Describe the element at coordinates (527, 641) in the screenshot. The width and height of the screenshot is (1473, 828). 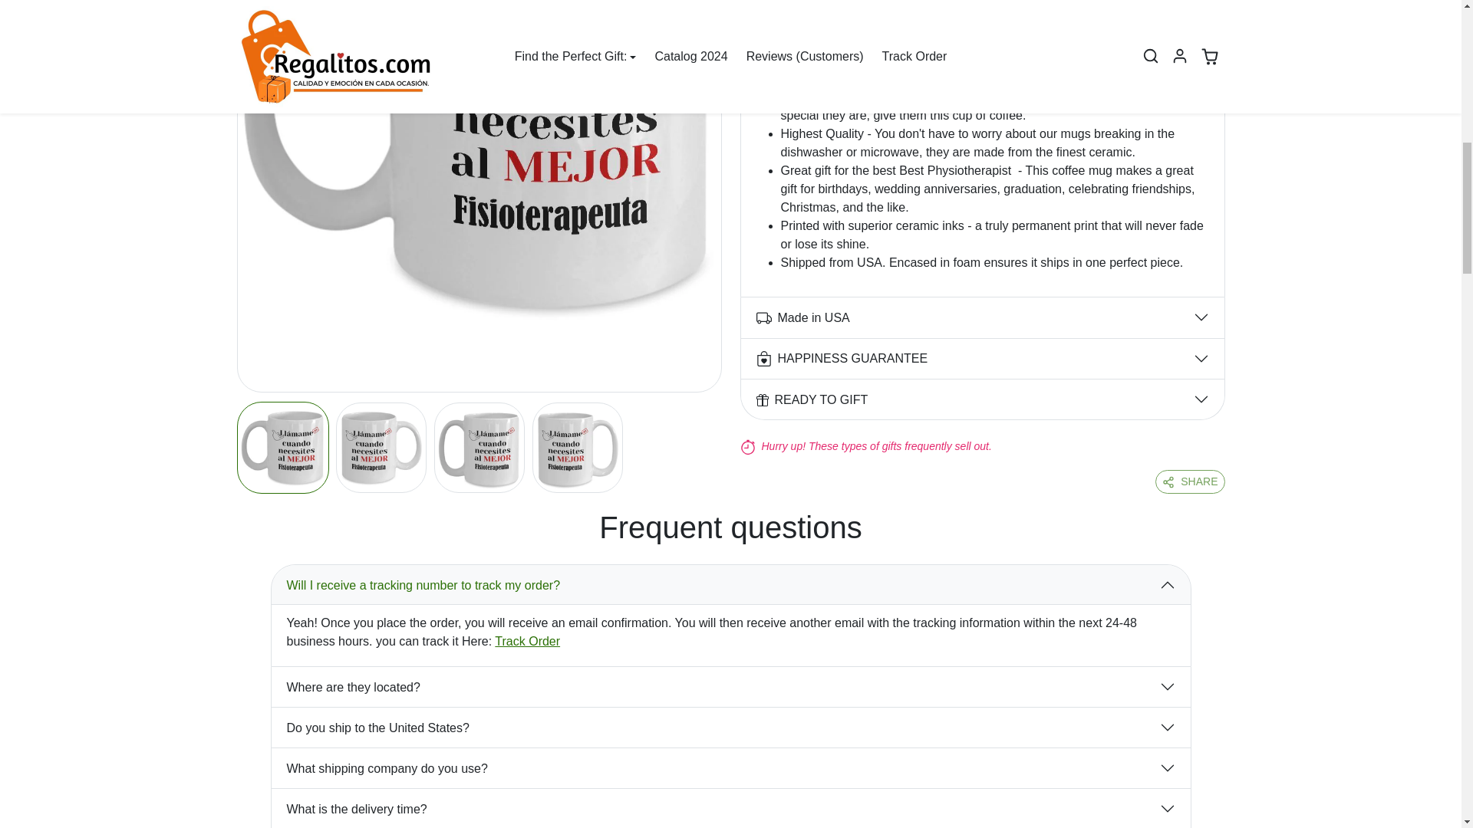
I see `Track Order` at that location.